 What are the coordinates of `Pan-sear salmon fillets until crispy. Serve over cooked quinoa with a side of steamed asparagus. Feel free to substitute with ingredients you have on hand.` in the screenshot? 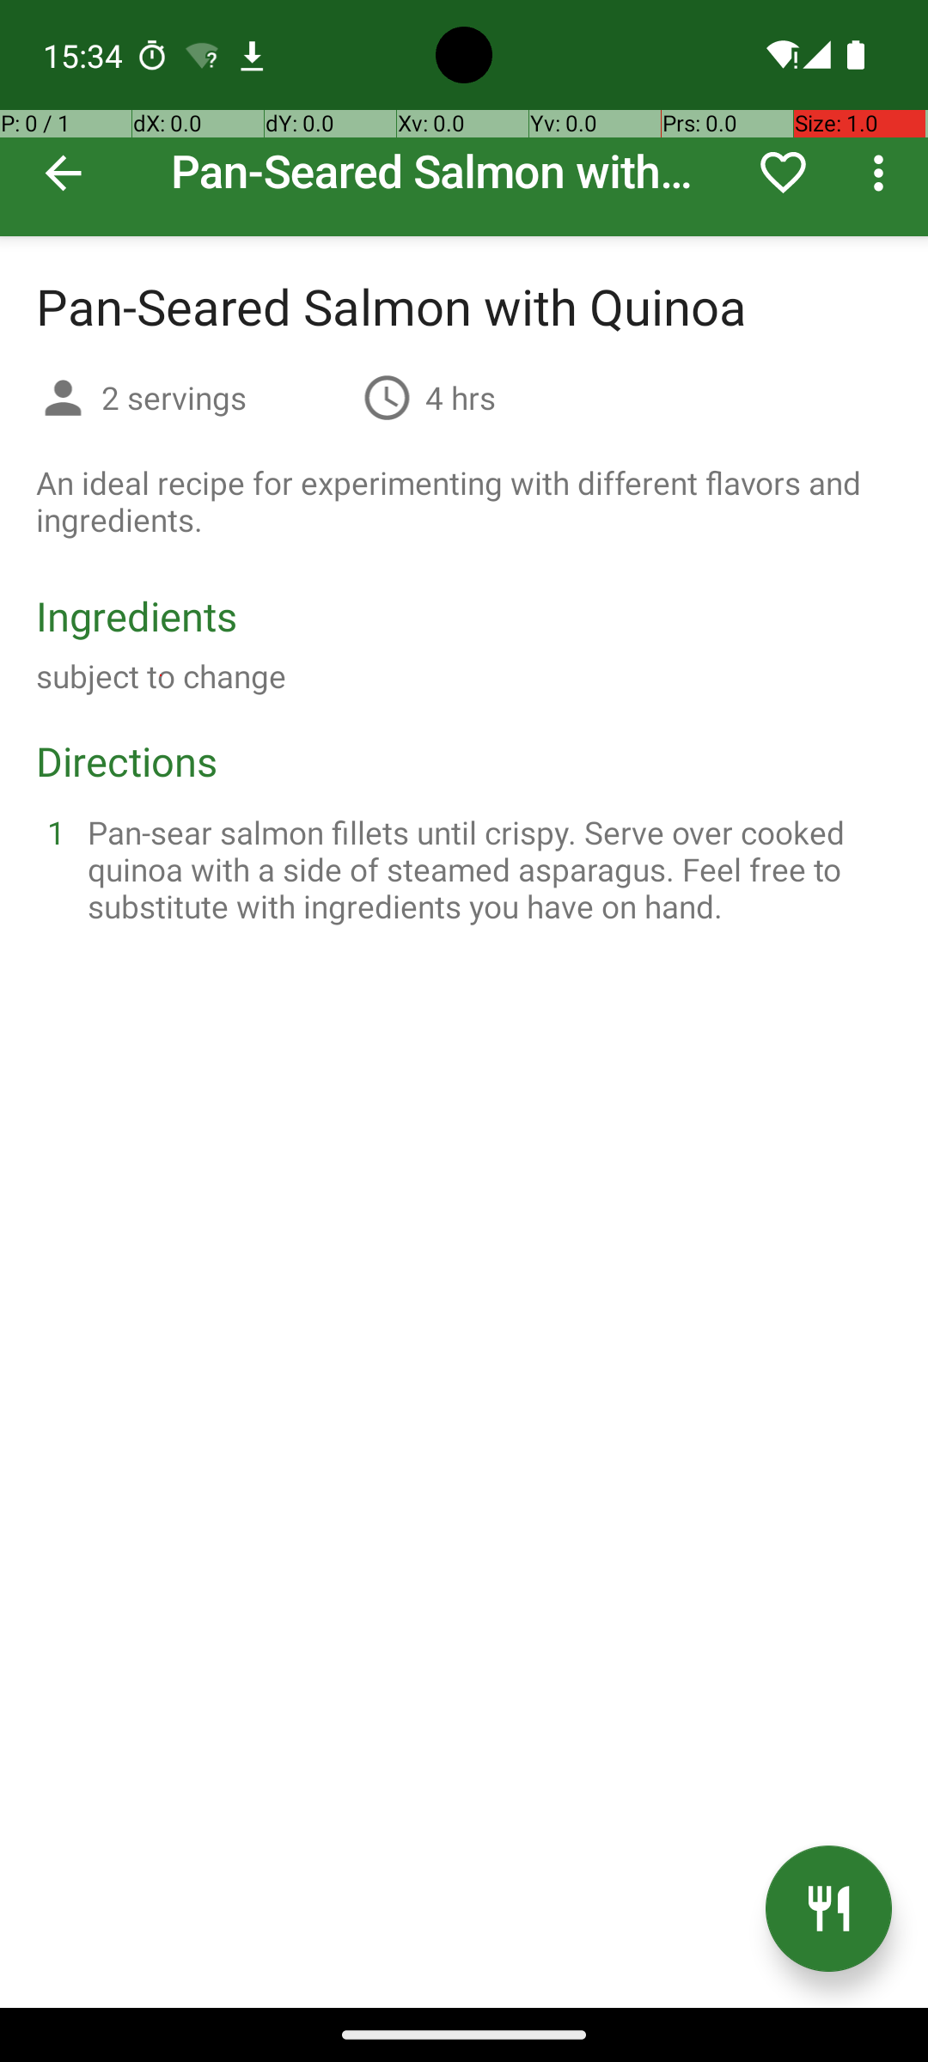 It's located at (485, 869).